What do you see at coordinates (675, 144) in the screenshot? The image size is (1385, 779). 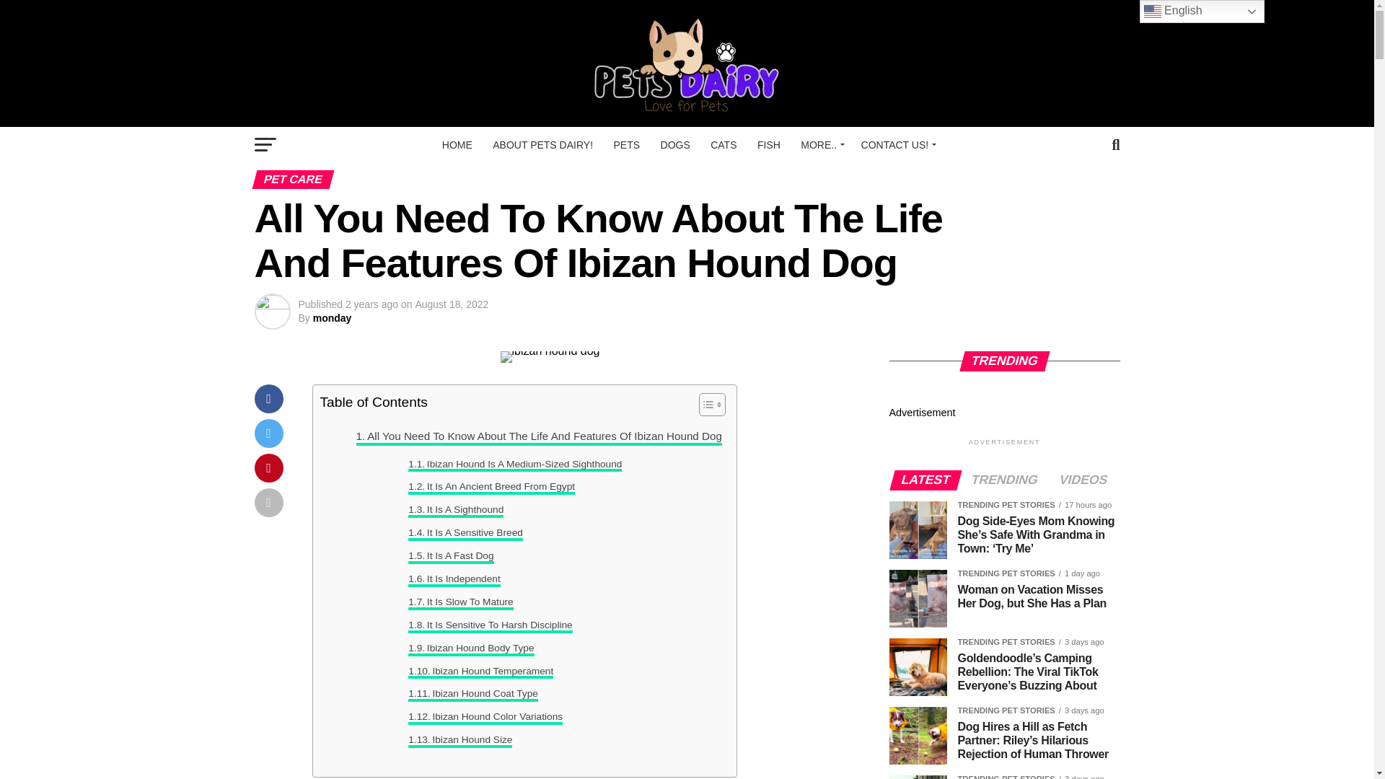 I see `DOGS` at bounding box center [675, 144].